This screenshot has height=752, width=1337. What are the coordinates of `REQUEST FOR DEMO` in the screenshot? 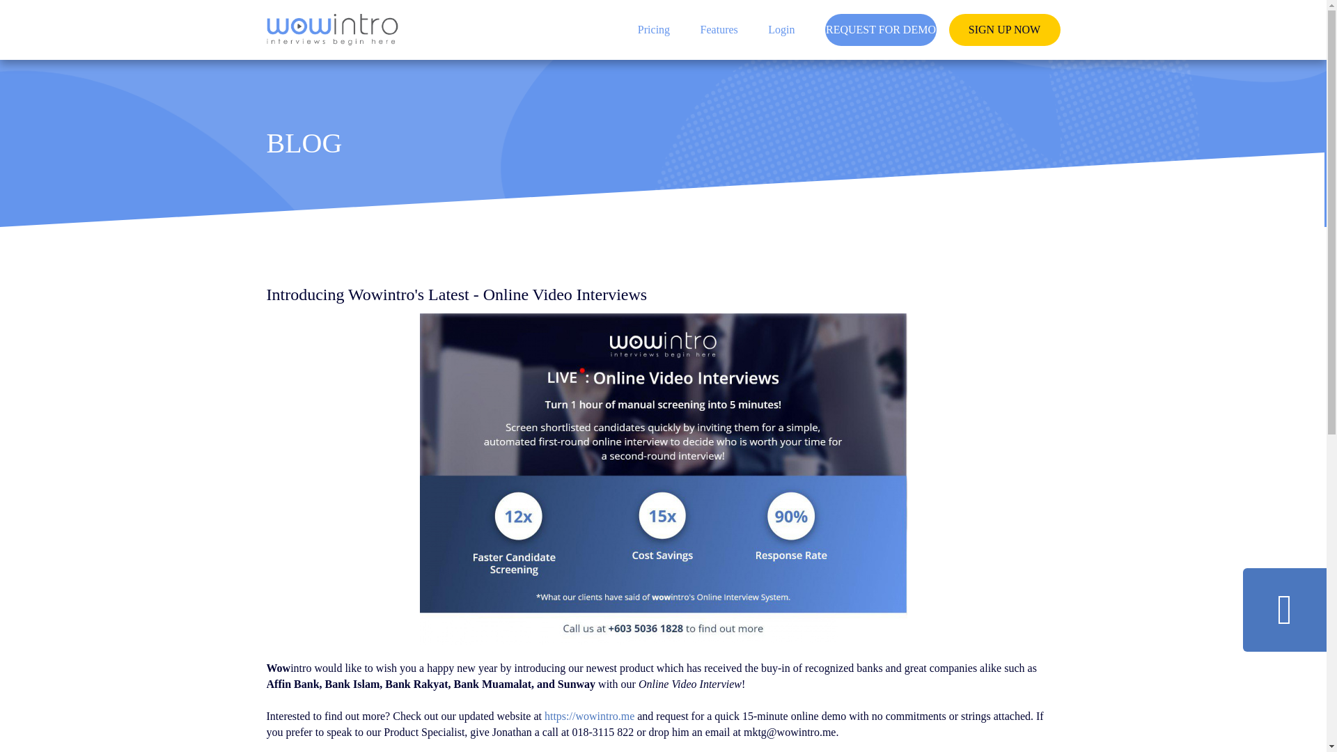 It's located at (880, 29).